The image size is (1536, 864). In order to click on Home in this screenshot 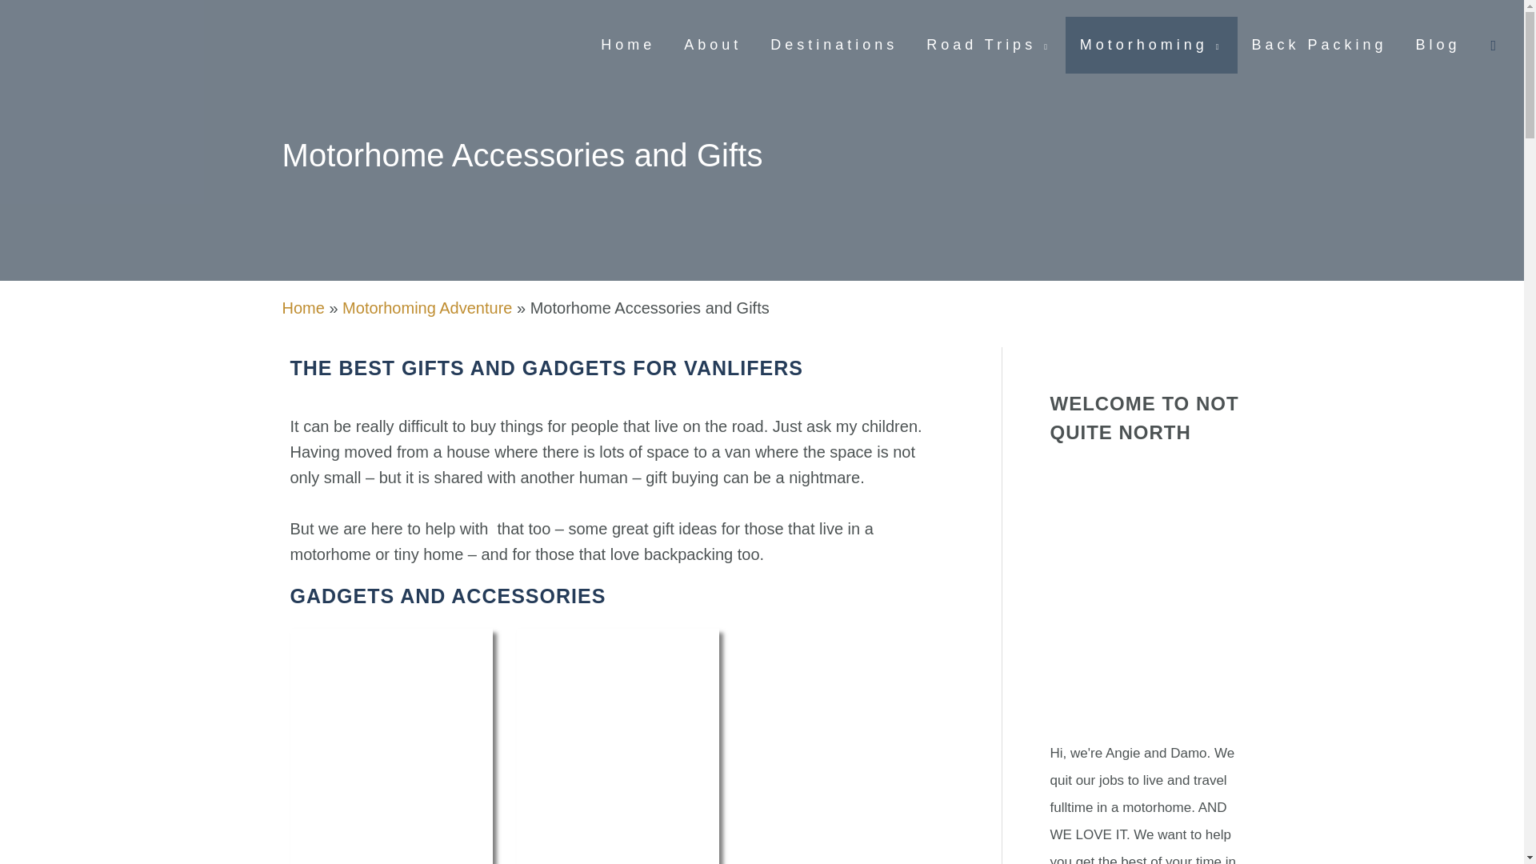, I will do `click(628, 45)`.